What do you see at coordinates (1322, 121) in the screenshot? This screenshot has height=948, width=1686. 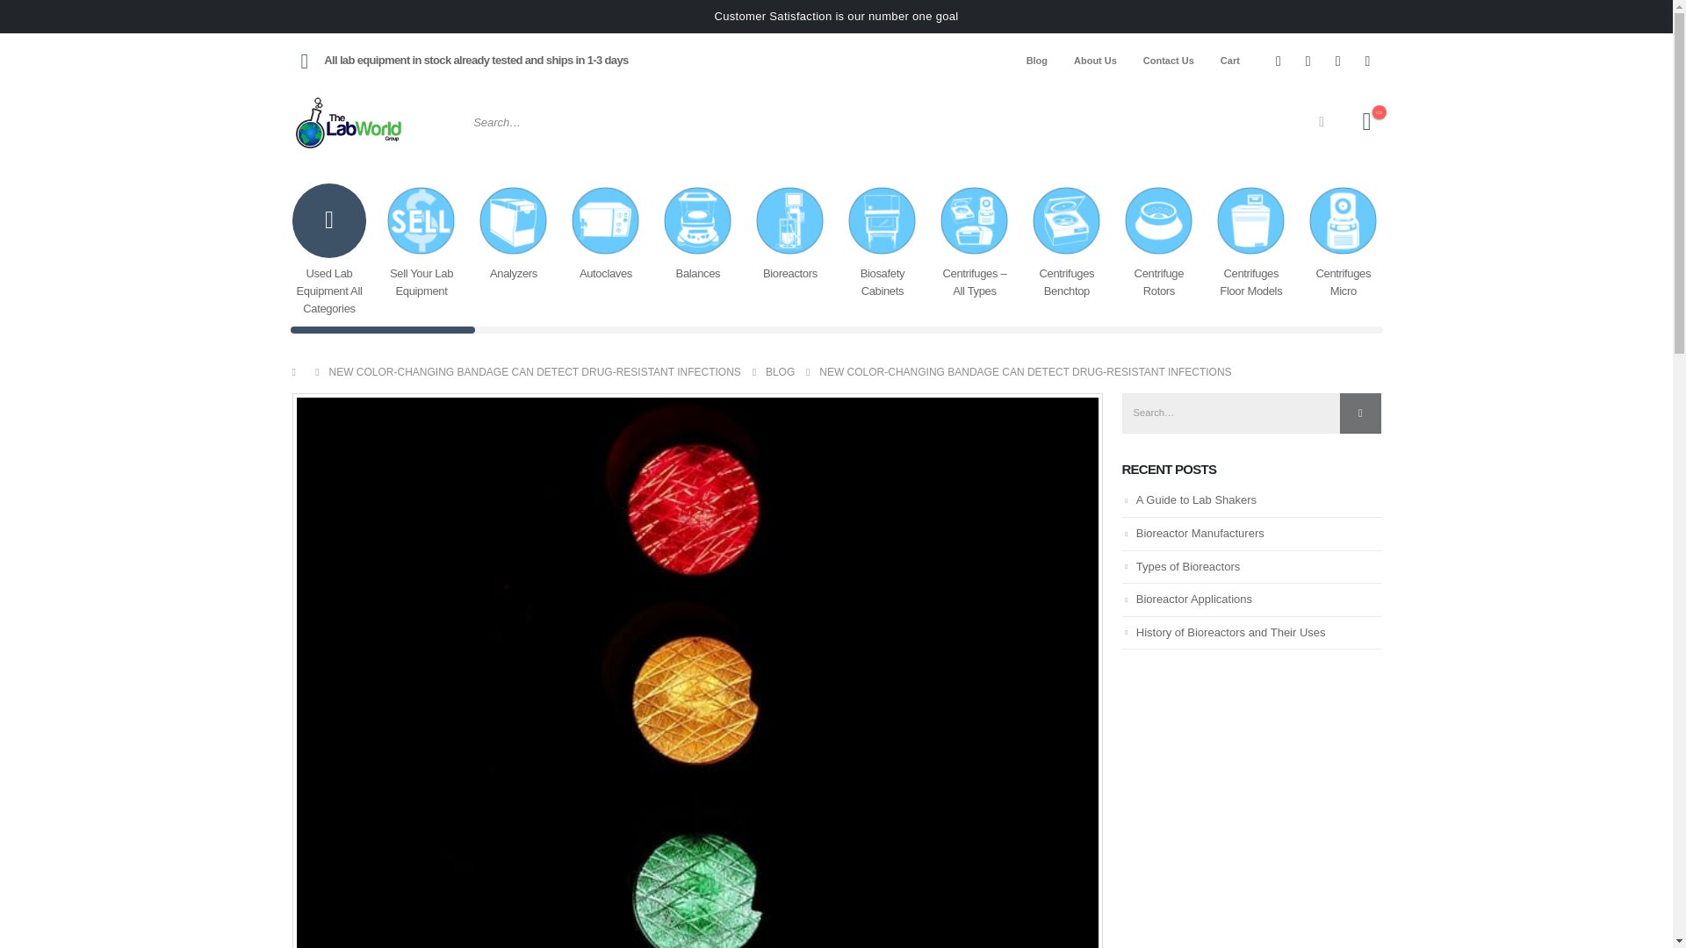 I see `Search` at bounding box center [1322, 121].